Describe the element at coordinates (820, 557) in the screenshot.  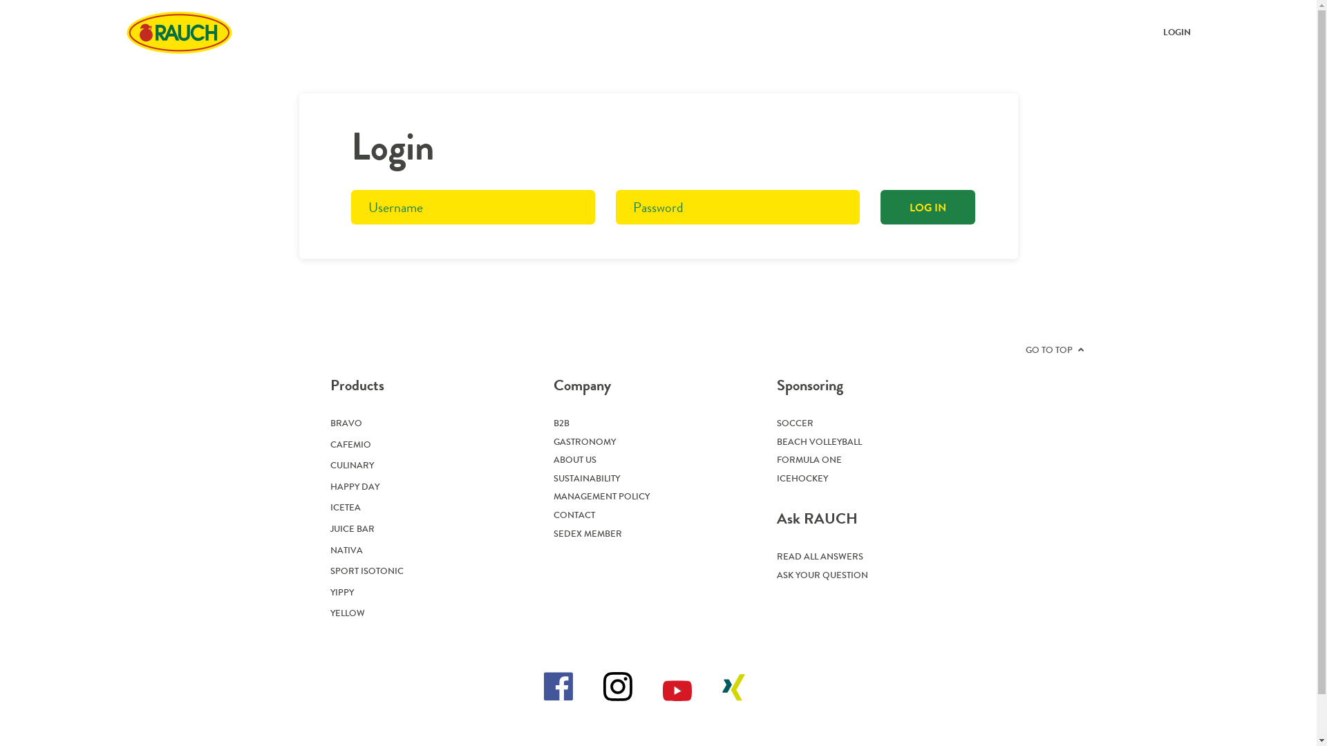
I see `READ ALL ANSWERS` at that location.